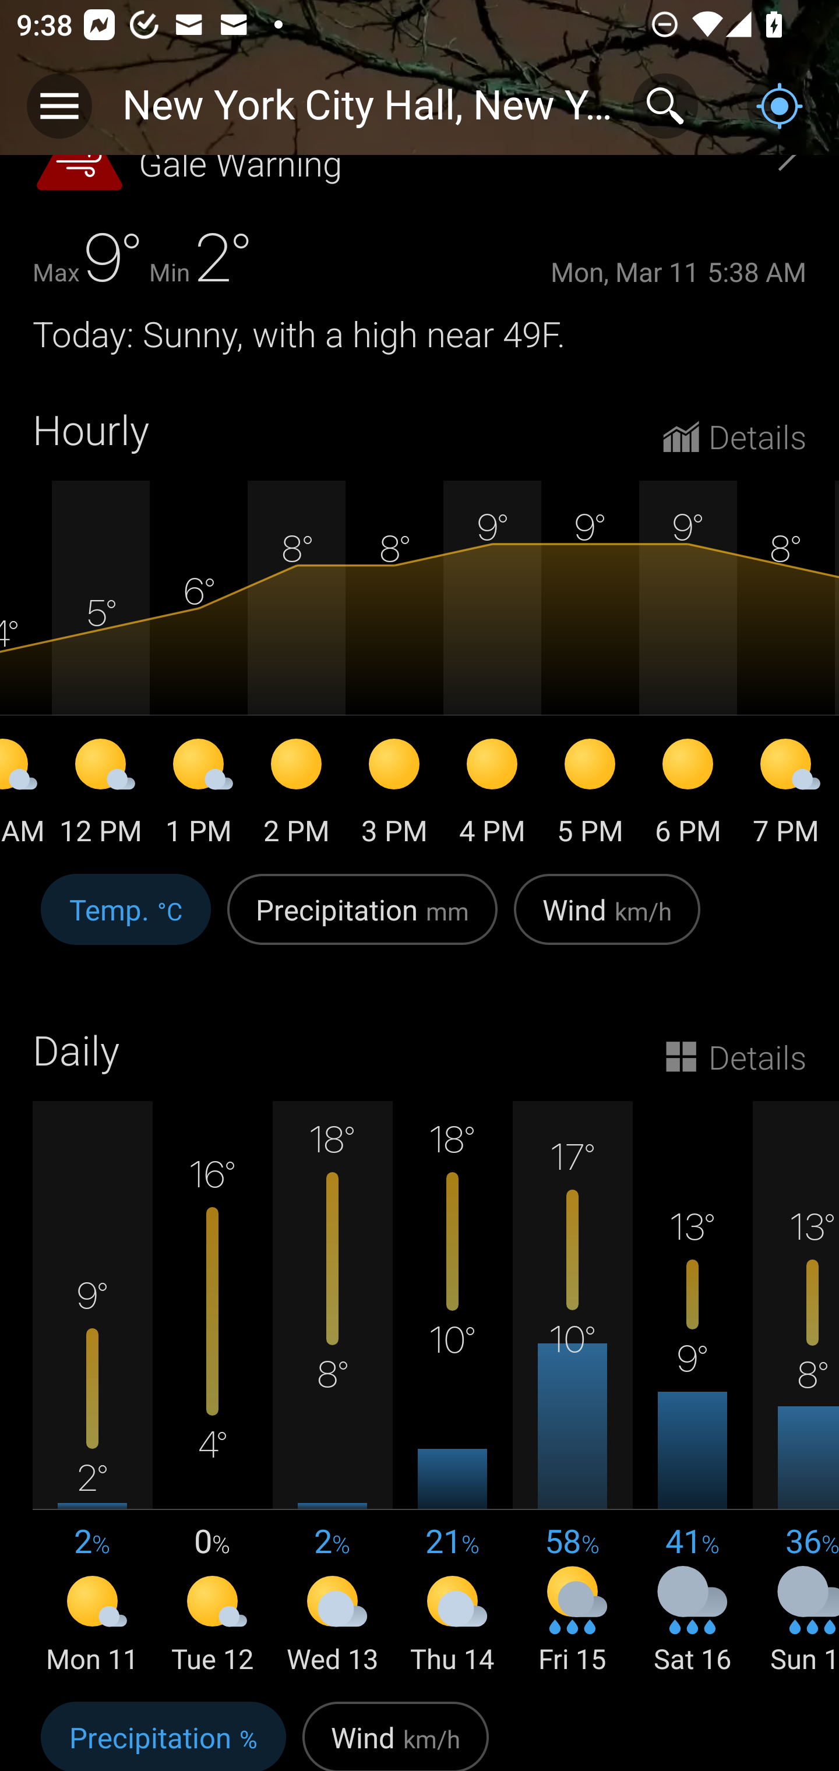 This screenshot has width=839, height=1771. What do you see at coordinates (492, 796) in the screenshot?
I see `4 PM` at bounding box center [492, 796].